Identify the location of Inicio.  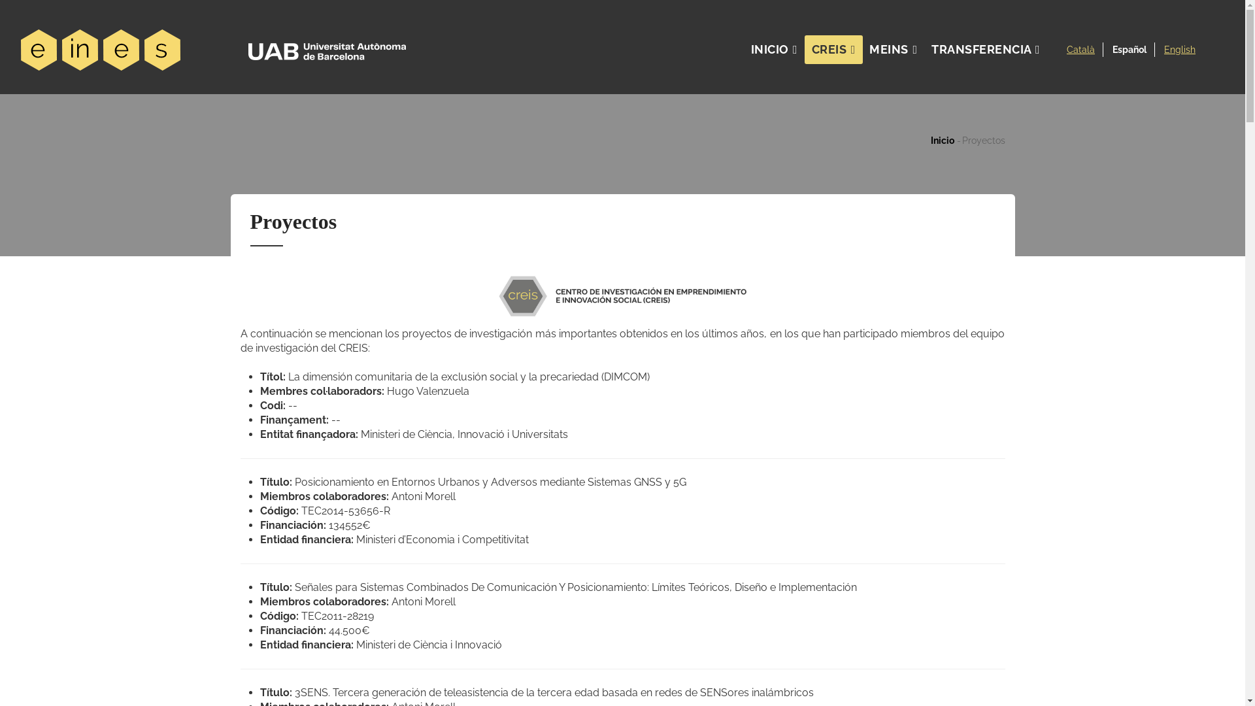
(943, 141).